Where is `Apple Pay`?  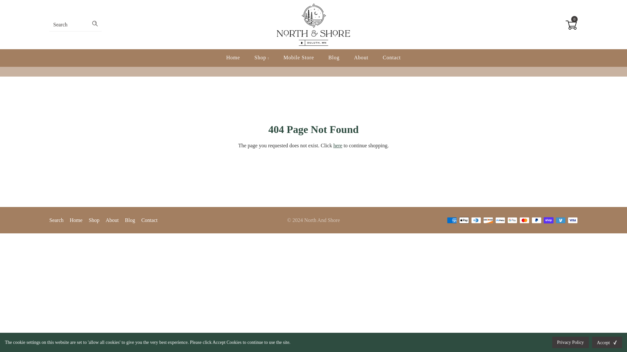 Apple Pay is located at coordinates (464, 220).